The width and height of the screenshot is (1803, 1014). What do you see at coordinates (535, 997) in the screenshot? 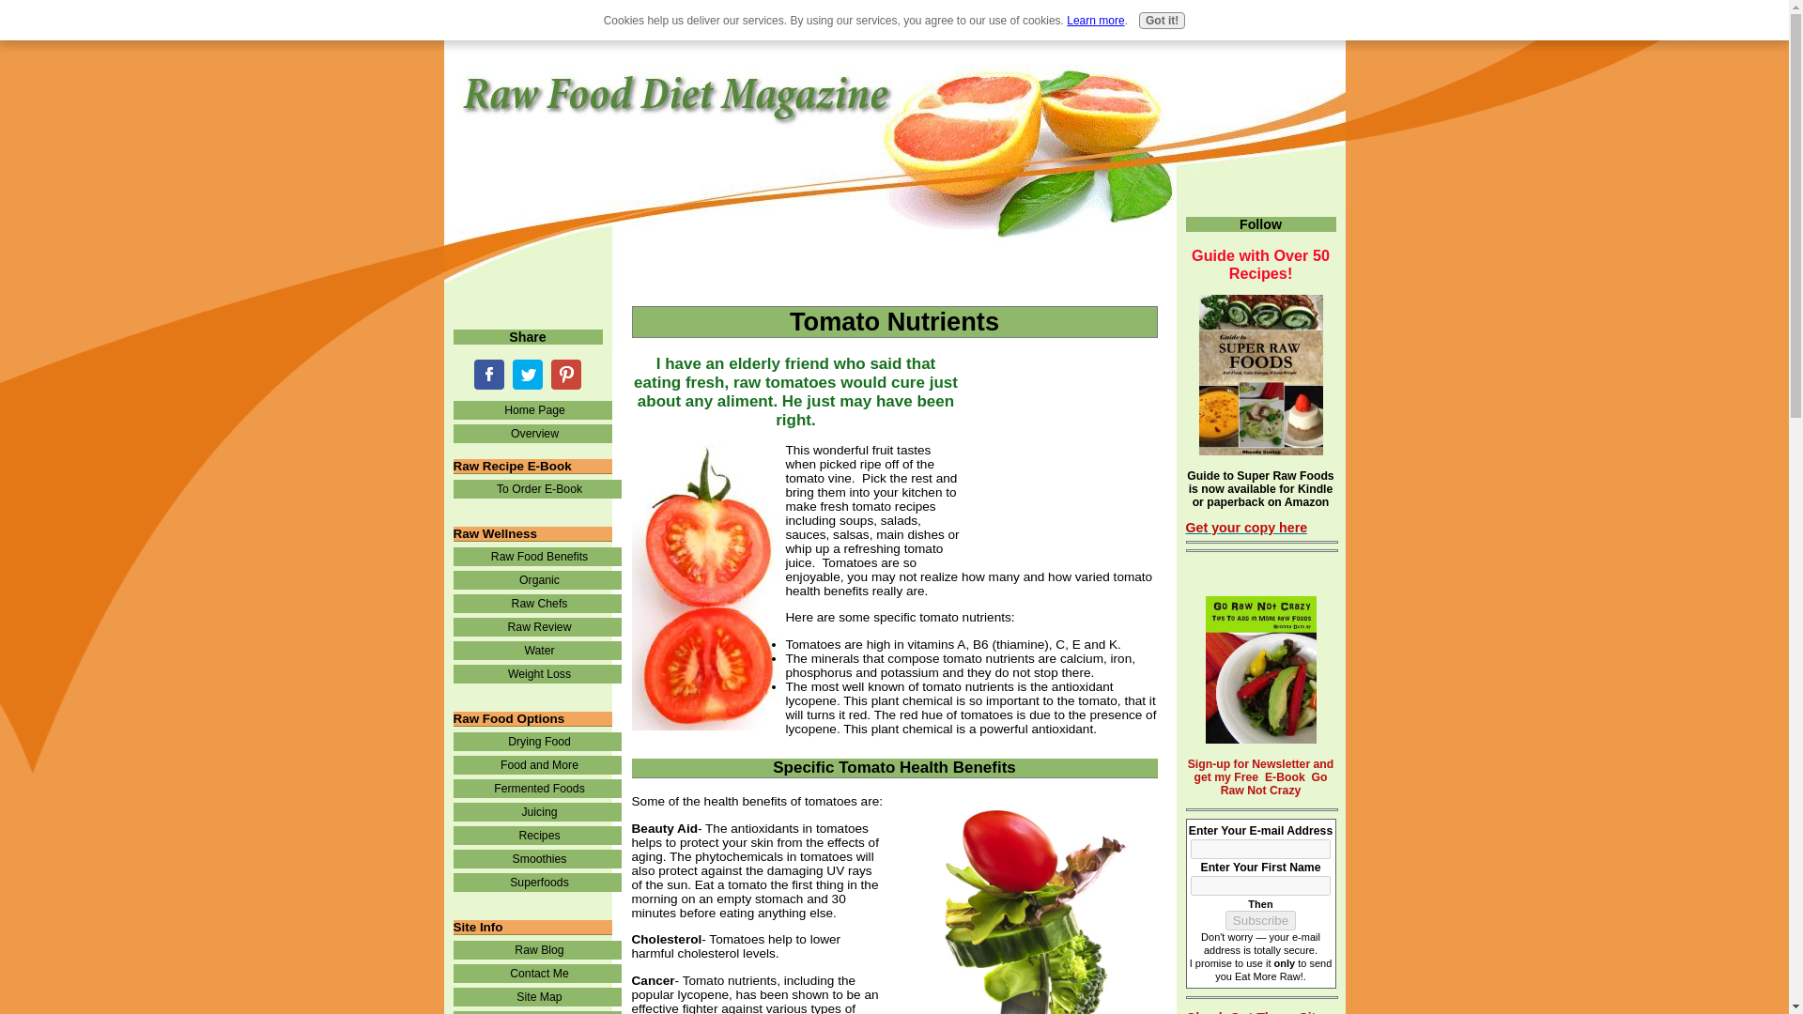
I see `Site Map` at bounding box center [535, 997].